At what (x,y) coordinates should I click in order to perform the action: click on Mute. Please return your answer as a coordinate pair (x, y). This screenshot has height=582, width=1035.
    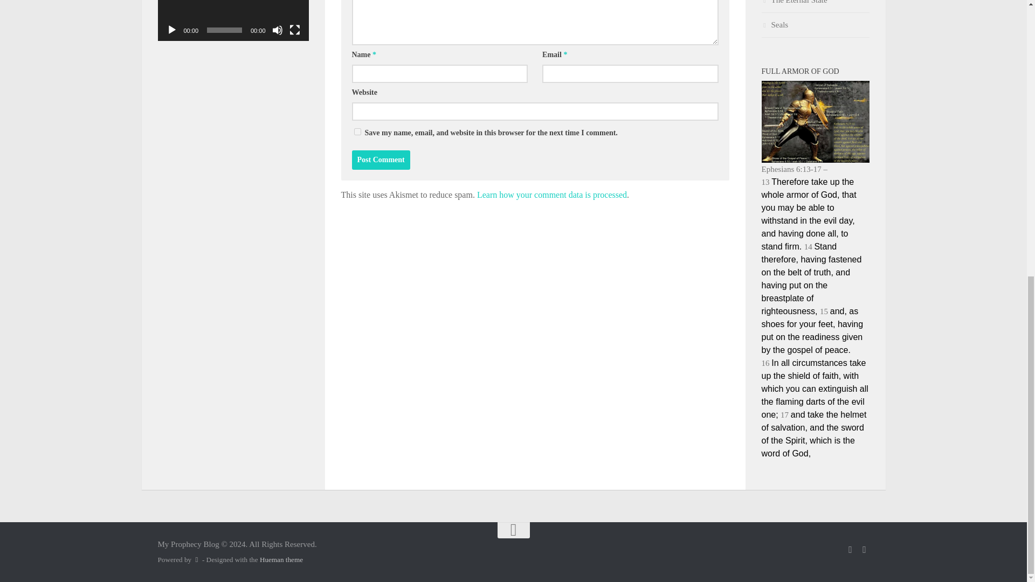
    Looking at the image, I should click on (277, 30).